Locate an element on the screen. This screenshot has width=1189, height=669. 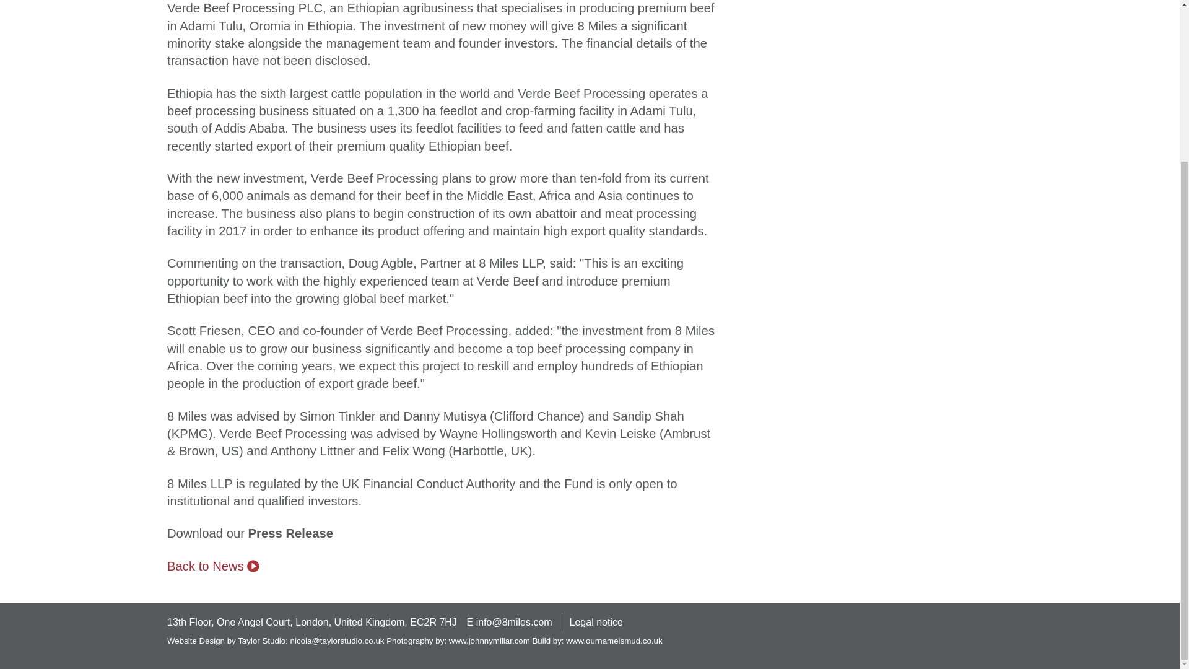
Legal notice is located at coordinates (596, 622).